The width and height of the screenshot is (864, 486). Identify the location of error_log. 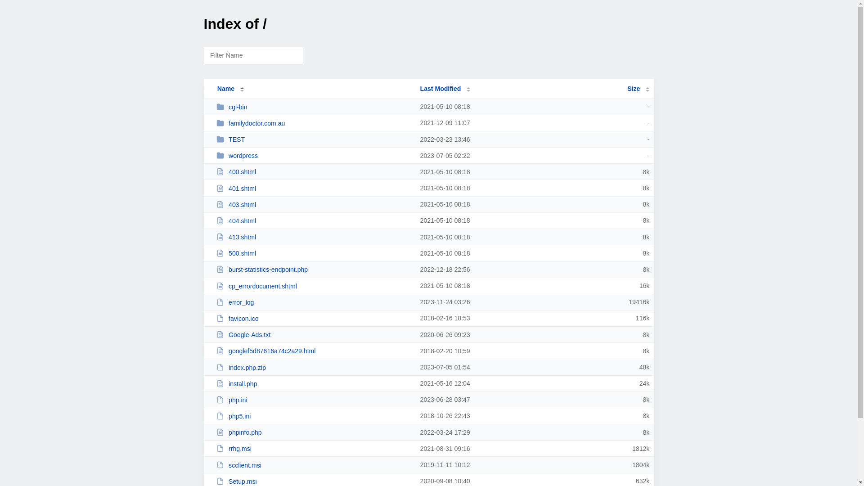
(314, 302).